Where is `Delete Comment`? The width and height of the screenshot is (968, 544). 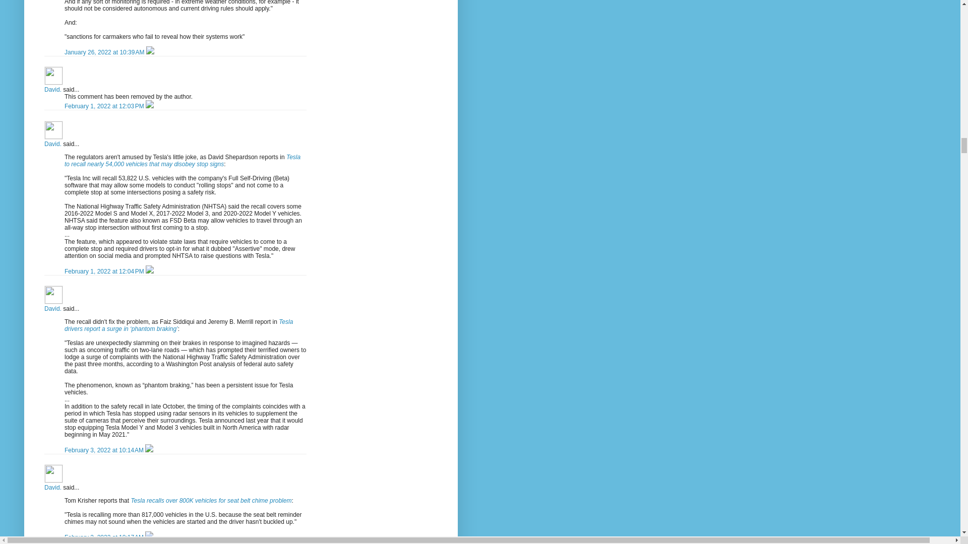 Delete Comment is located at coordinates (150, 271).